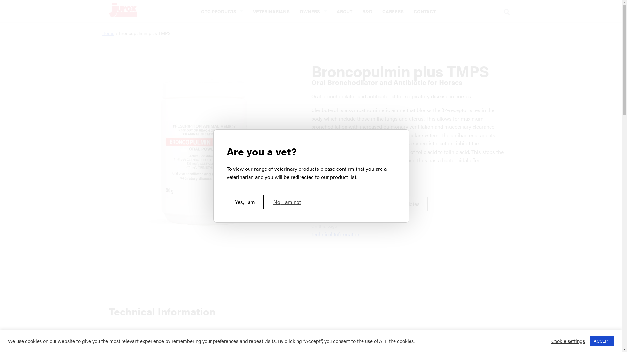 The width and height of the screenshot is (627, 352). I want to click on Yes, I am, so click(245, 202).